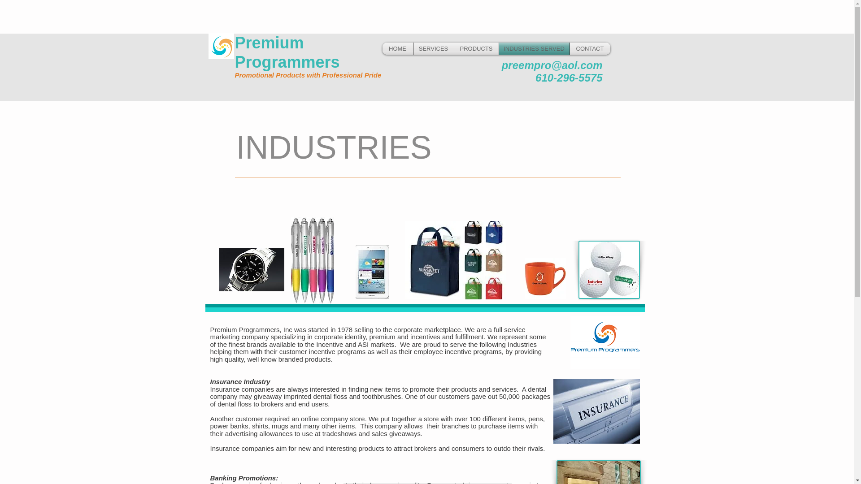 The image size is (861, 484). I want to click on SERVICES, so click(433, 48).